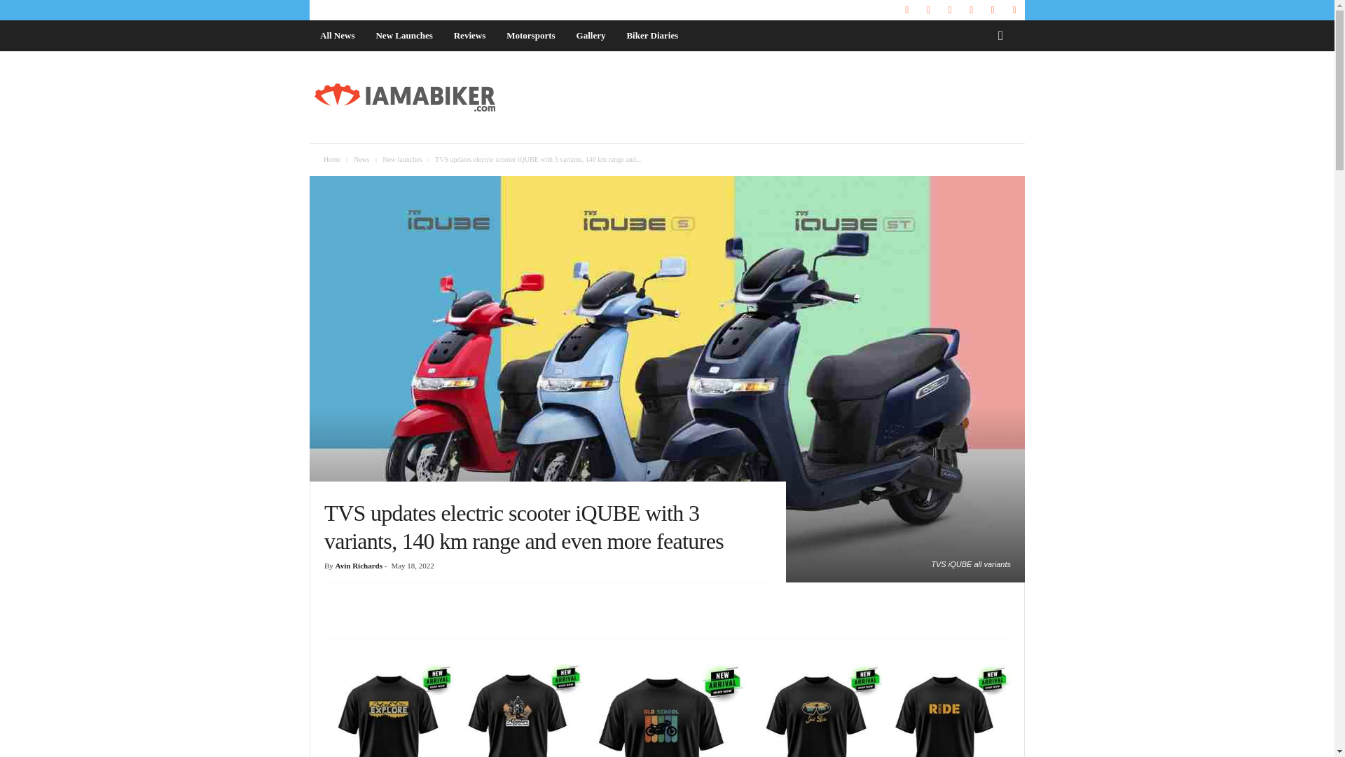 The height and width of the screenshot is (757, 1345). What do you see at coordinates (408, 10) in the screenshot?
I see `CONTACT US` at bounding box center [408, 10].